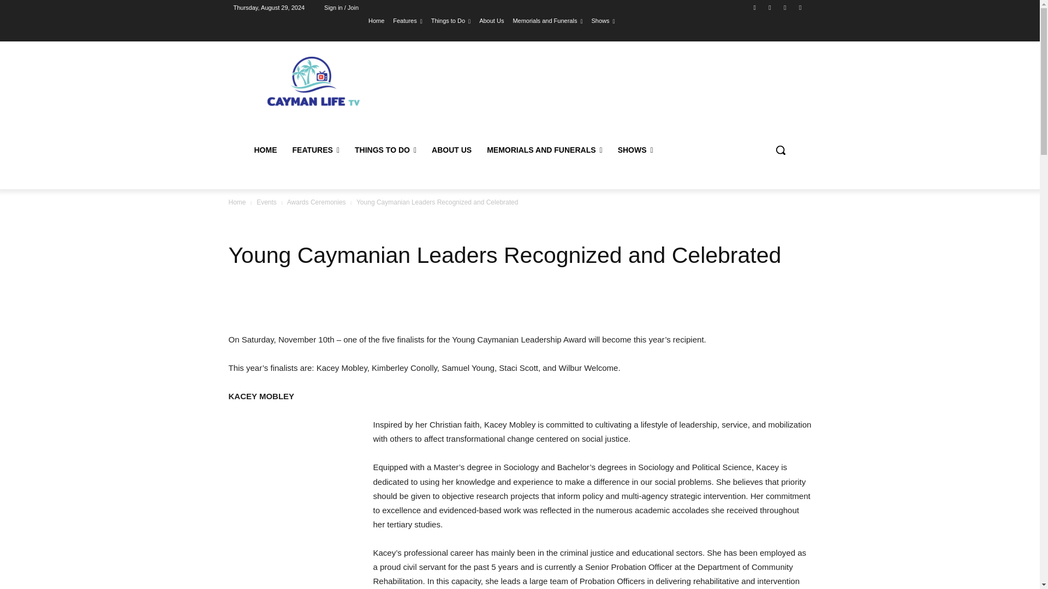 The width and height of the screenshot is (1048, 589). Describe the element at coordinates (785, 7) in the screenshot. I see `Twitter` at that location.